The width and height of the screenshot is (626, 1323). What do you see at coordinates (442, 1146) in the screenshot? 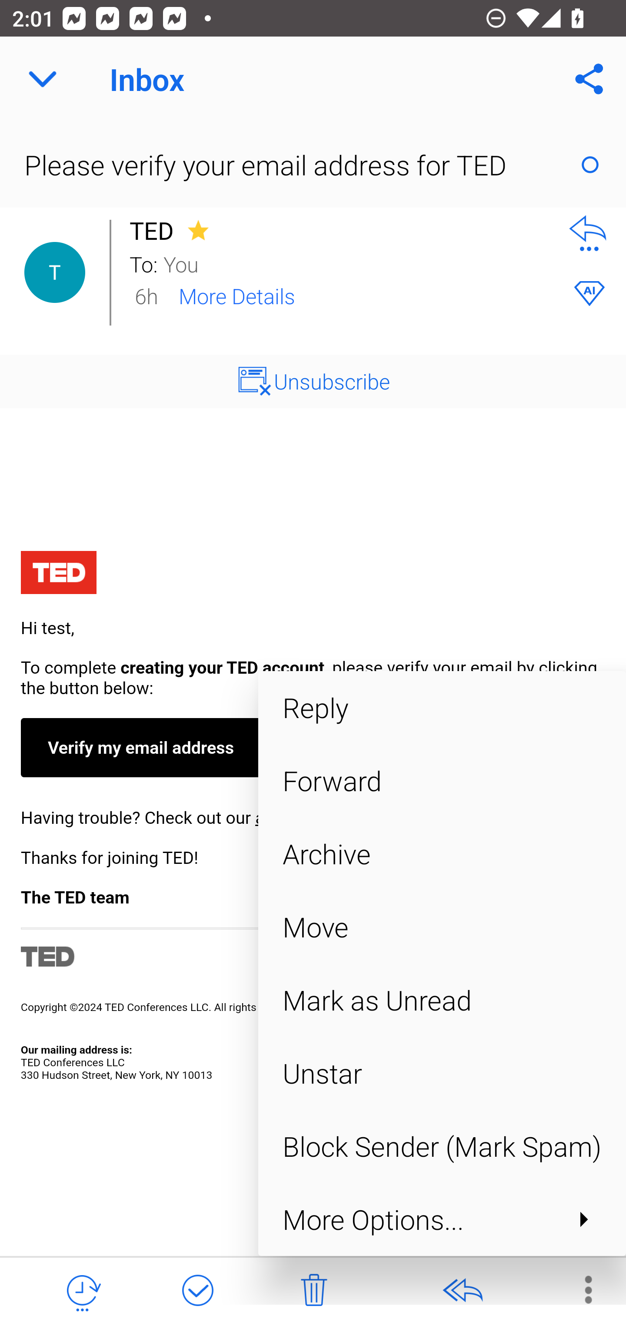
I see `Block Sender (Mark Spam)` at bounding box center [442, 1146].